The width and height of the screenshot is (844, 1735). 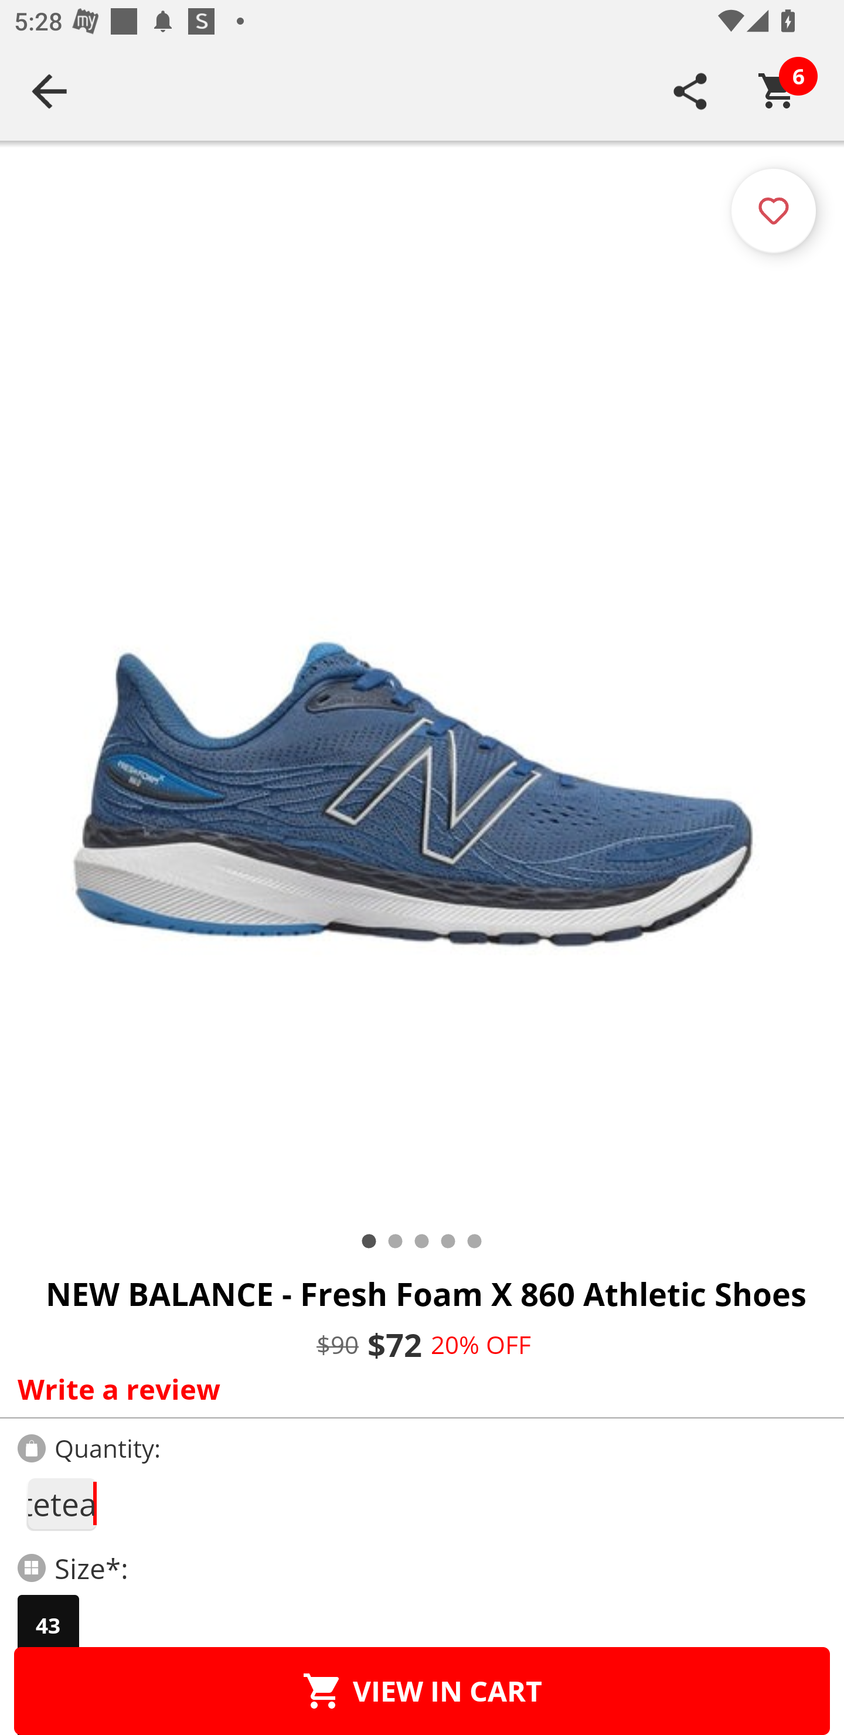 I want to click on Navigate up, so click(x=49, y=91).